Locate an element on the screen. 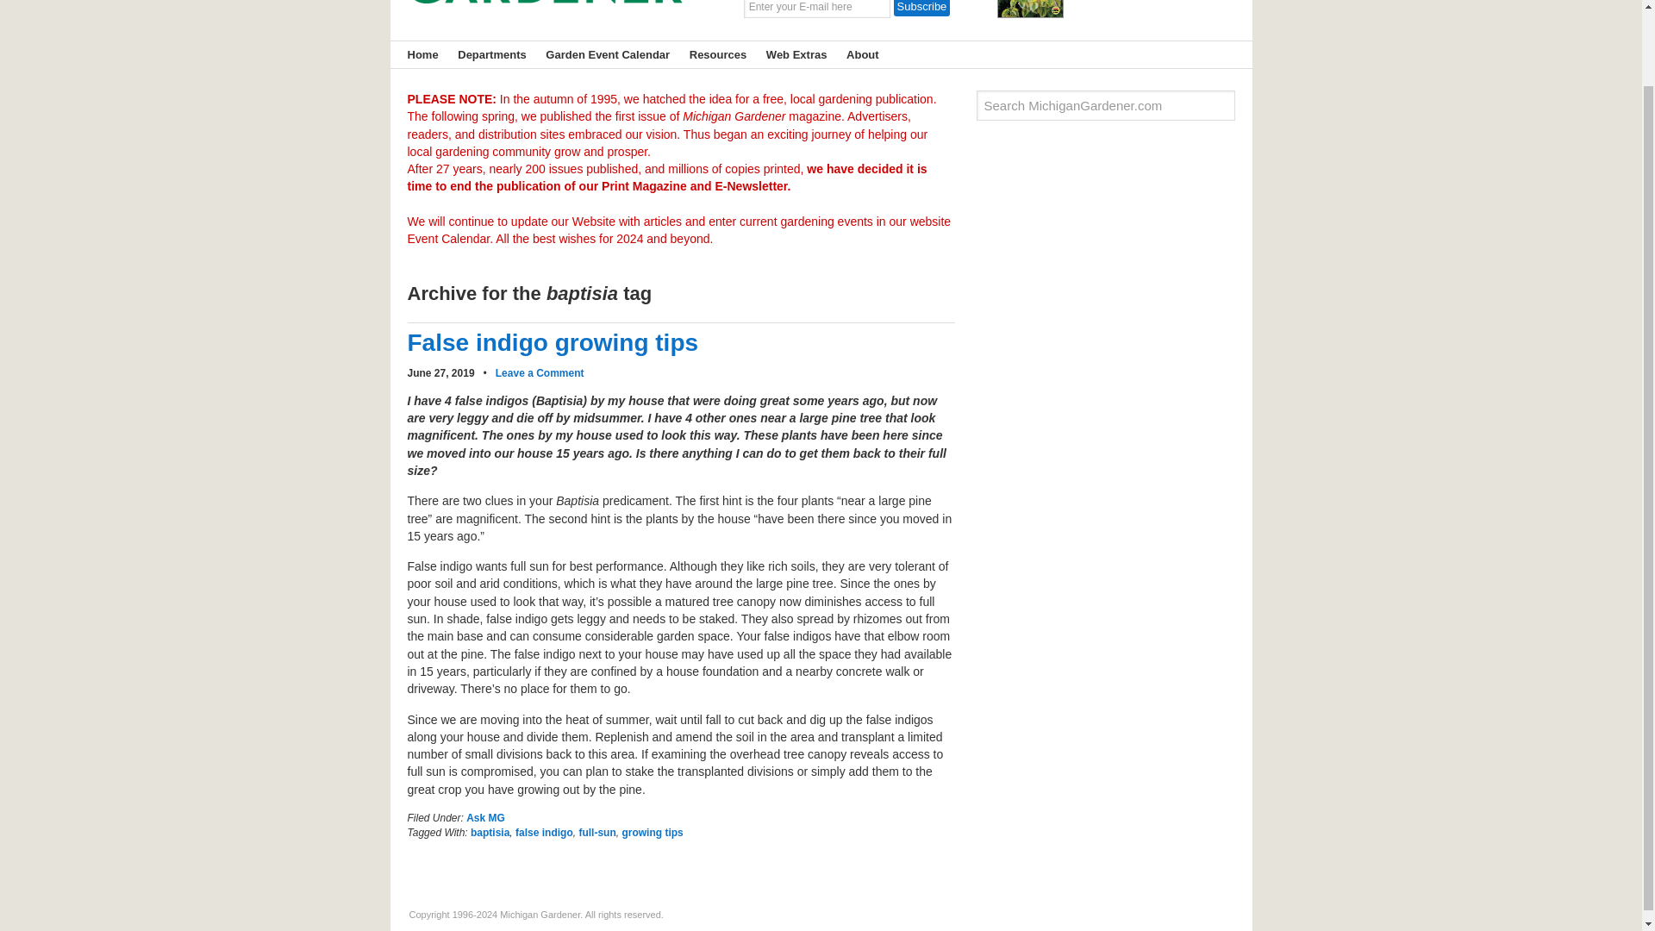 This screenshot has height=931, width=1655. Web Extras is located at coordinates (791, 53).